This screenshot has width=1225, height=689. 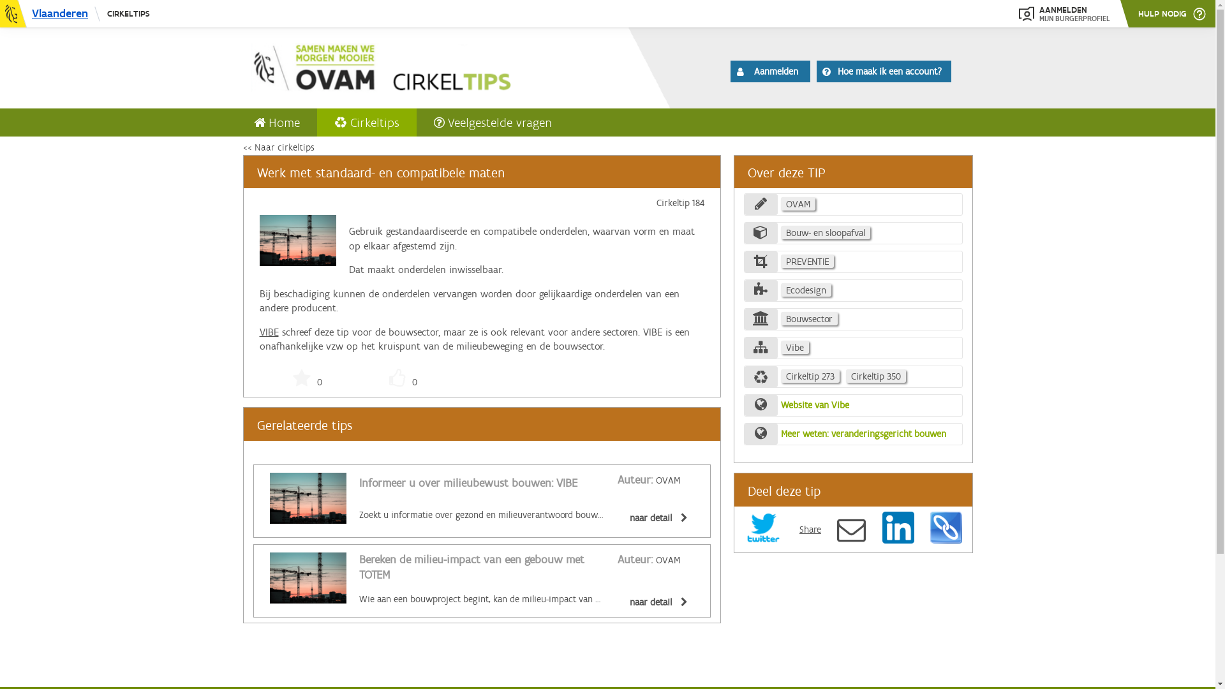 I want to click on Bouw- en sloopafval, so click(x=826, y=232).